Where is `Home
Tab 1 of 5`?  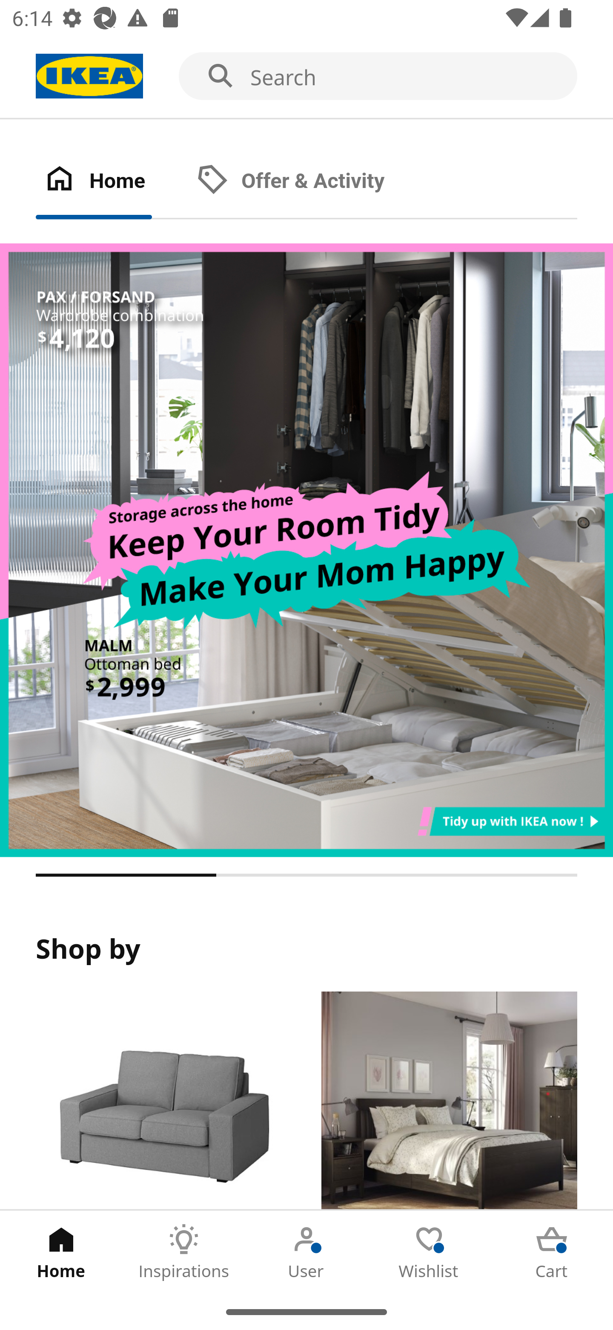 Home
Tab 1 of 5 is located at coordinates (61, 1252).